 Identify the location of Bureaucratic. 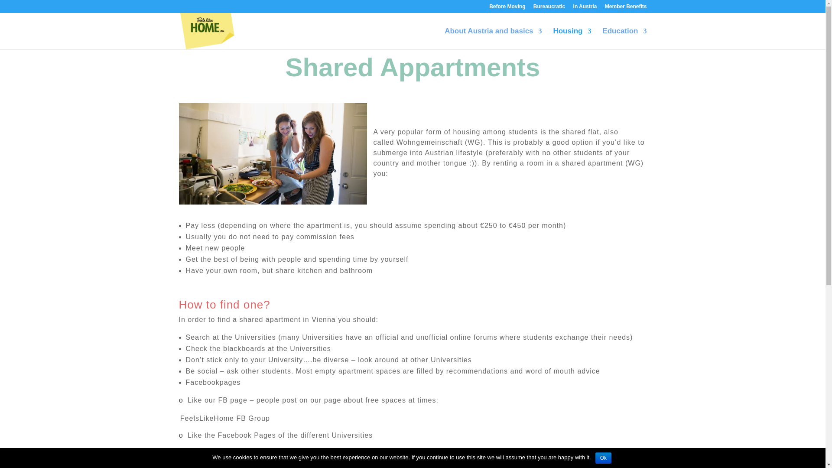
(549, 8).